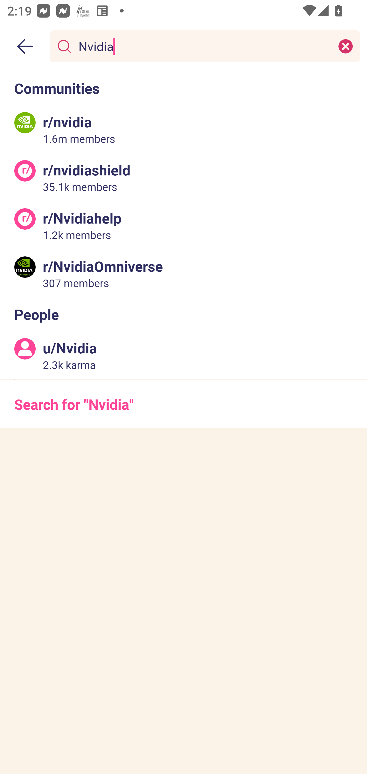 Image resolution: width=367 pixels, height=774 pixels. I want to click on r/NvidiaOmniverse 307 members 307 members, so click(183, 273).